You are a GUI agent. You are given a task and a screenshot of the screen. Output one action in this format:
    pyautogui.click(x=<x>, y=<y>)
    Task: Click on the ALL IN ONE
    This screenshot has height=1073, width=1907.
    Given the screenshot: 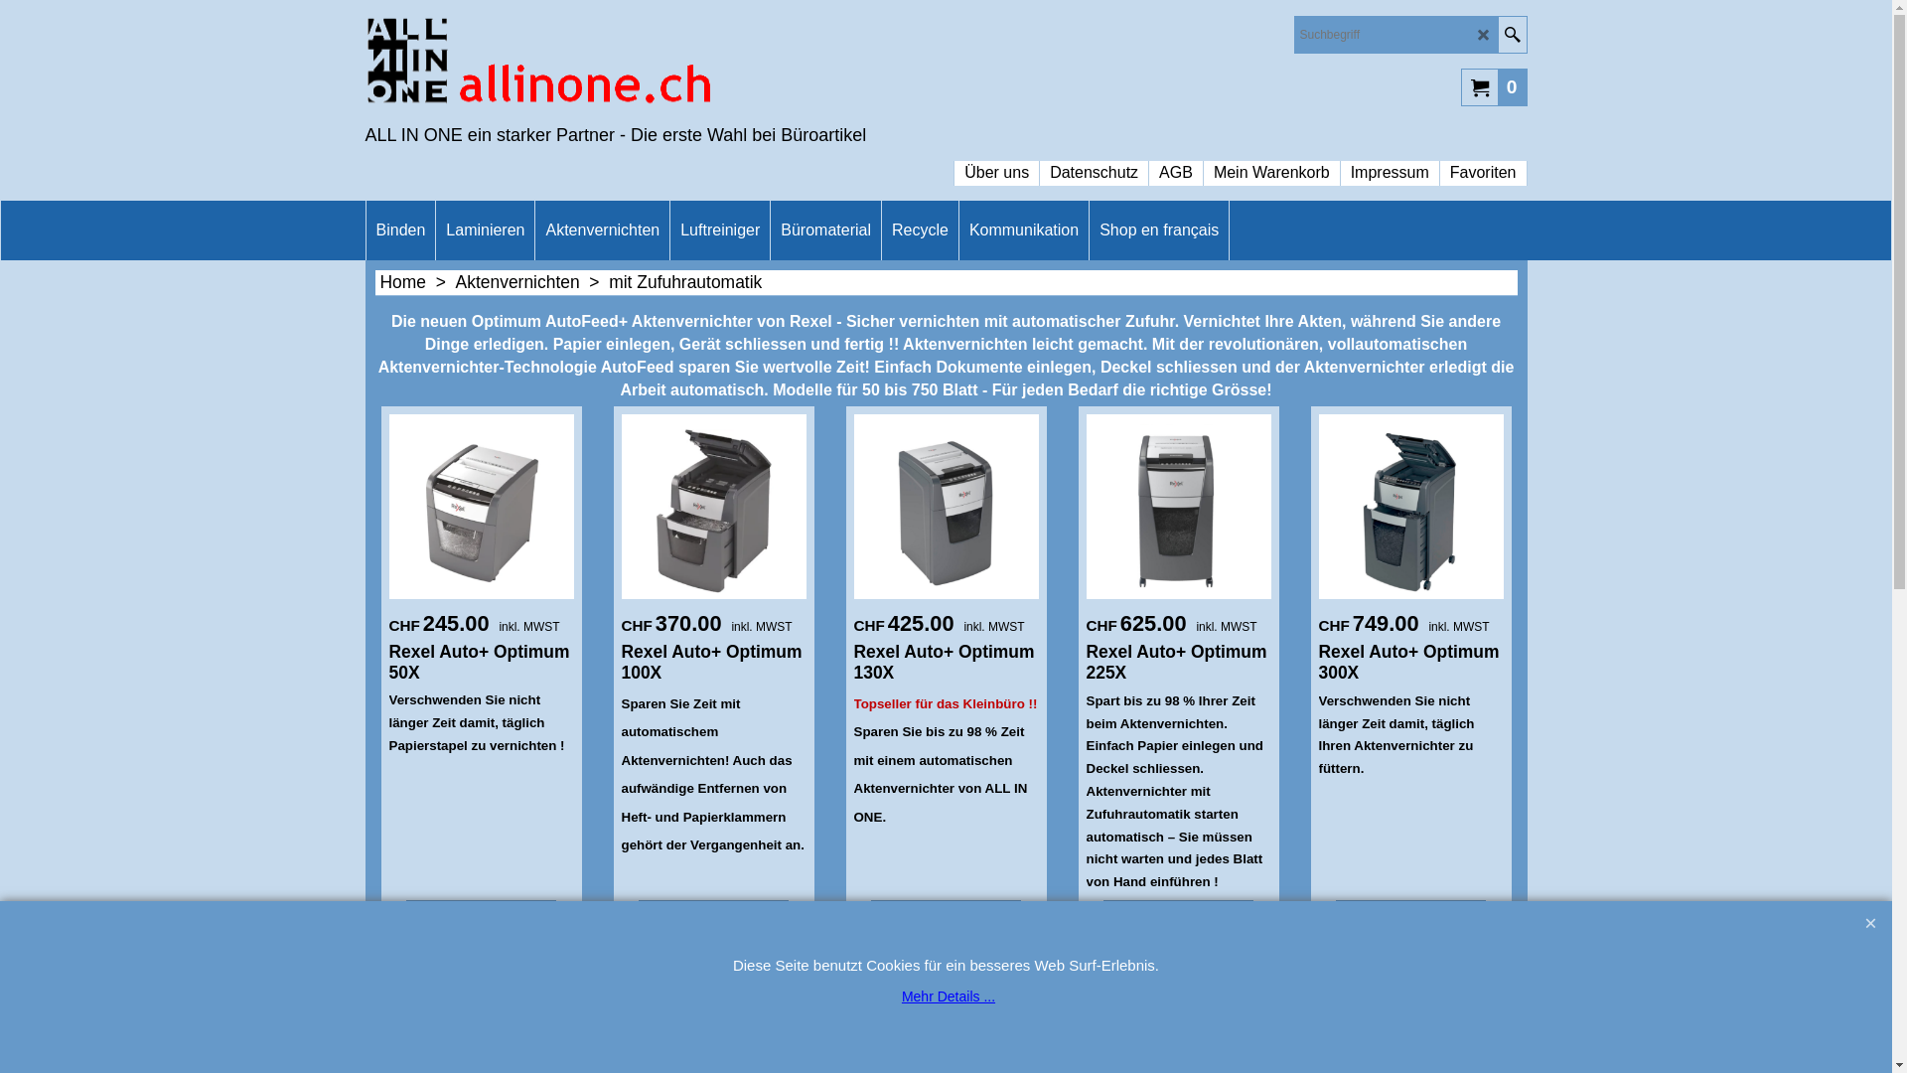 What is the action you would take?
    pyautogui.click(x=539, y=66)
    